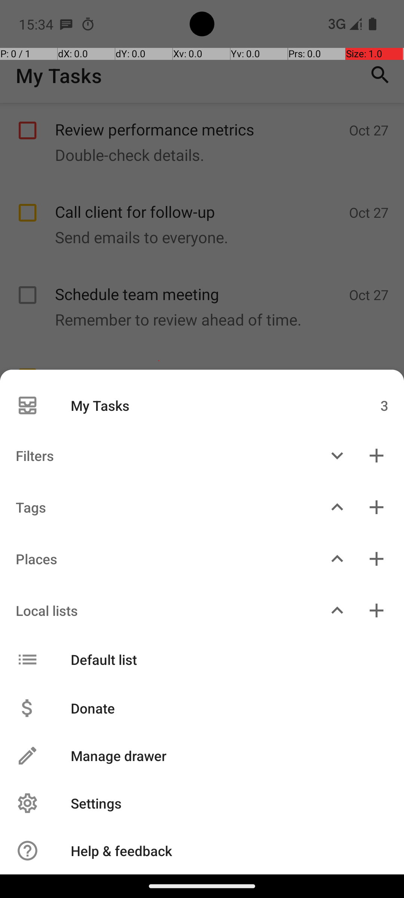 Image resolution: width=404 pixels, height=898 pixels. What do you see at coordinates (159, 456) in the screenshot?
I see `Filters` at bounding box center [159, 456].